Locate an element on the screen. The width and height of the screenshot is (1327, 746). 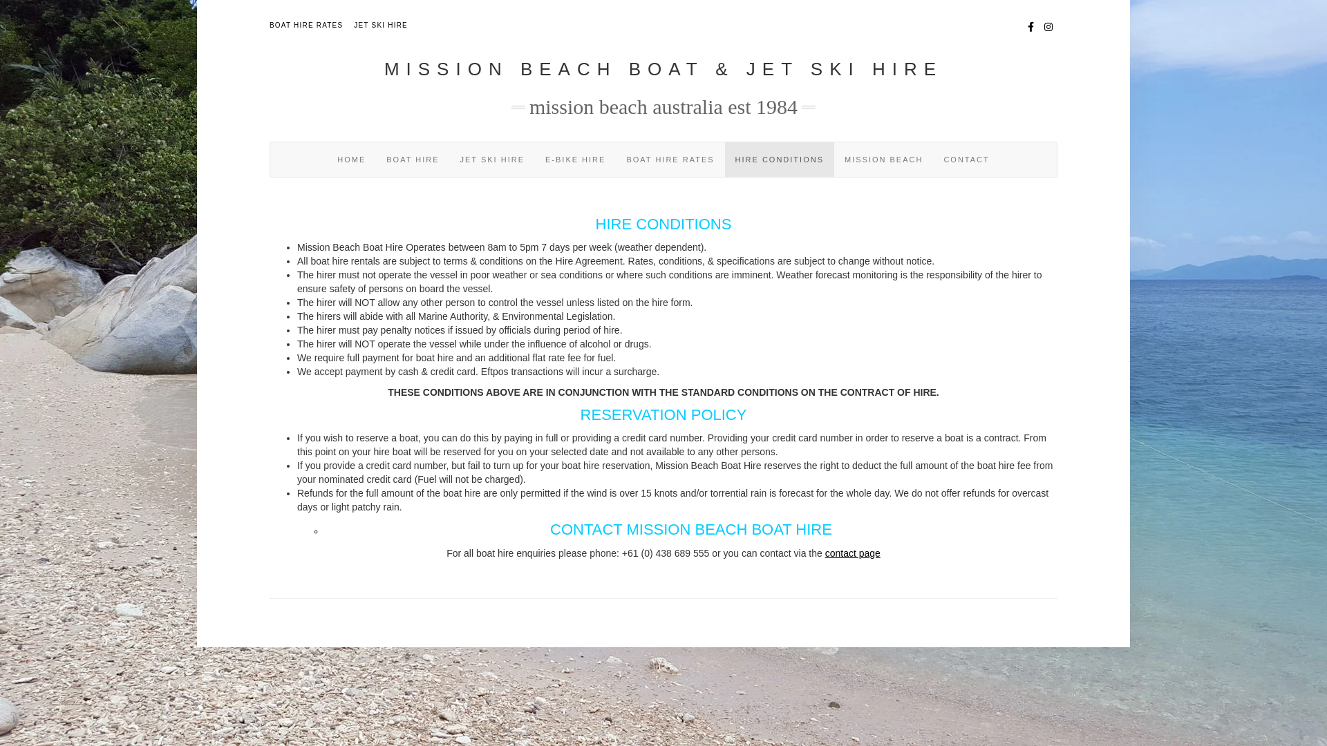
HIRE CONDITIONS is located at coordinates (780, 160).